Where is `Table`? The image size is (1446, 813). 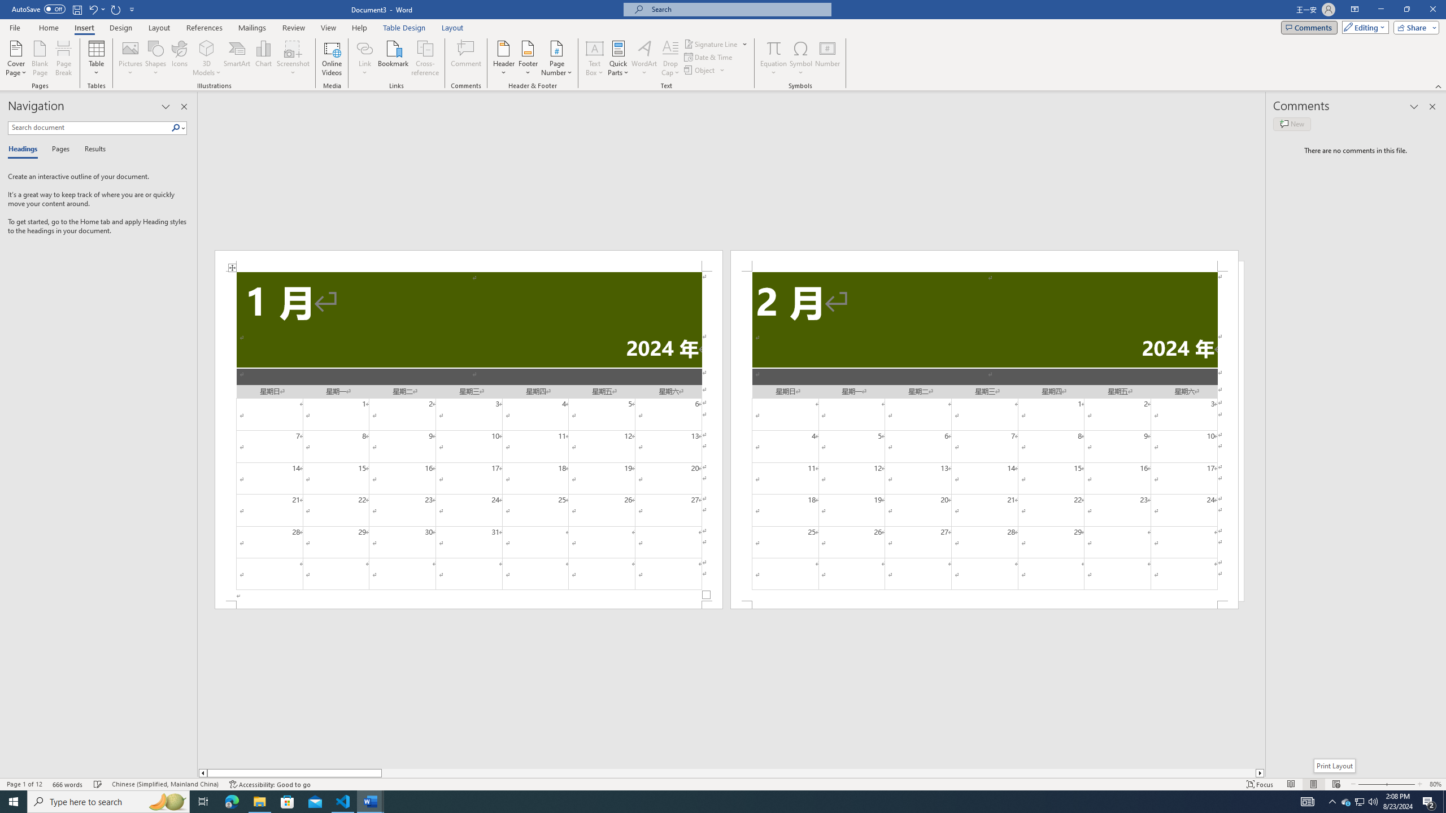
Table is located at coordinates (97, 58).